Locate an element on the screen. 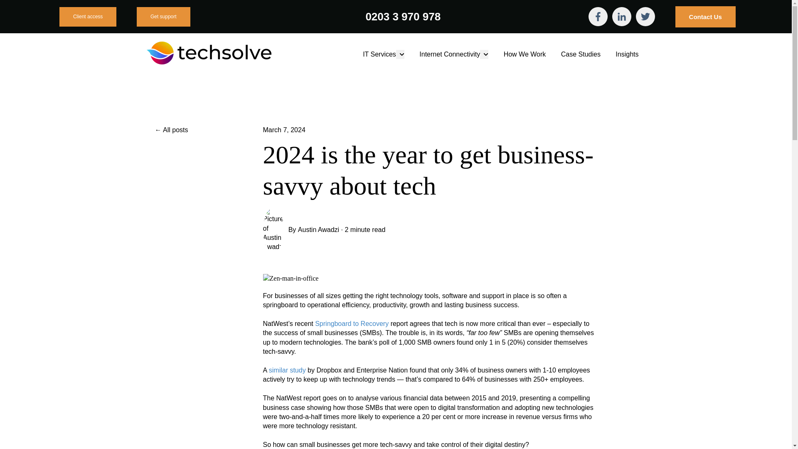 The image size is (798, 449). Insights is located at coordinates (627, 54).